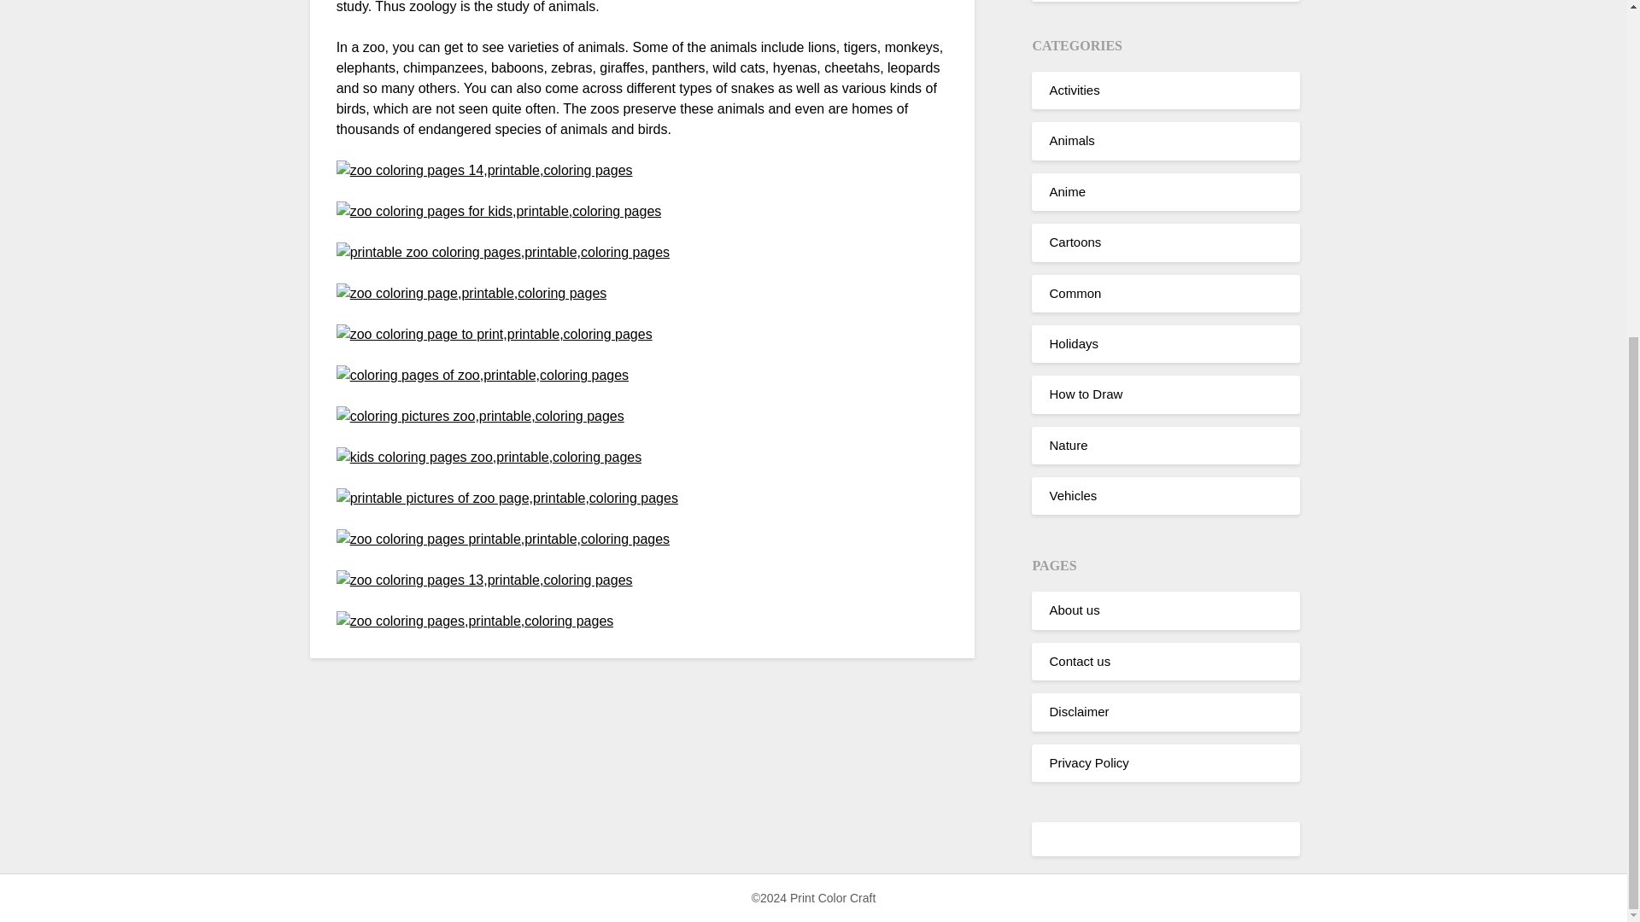 This screenshot has height=922, width=1640. Describe the element at coordinates (1080, 661) in the screenshot. I see `Contact us` at that location.